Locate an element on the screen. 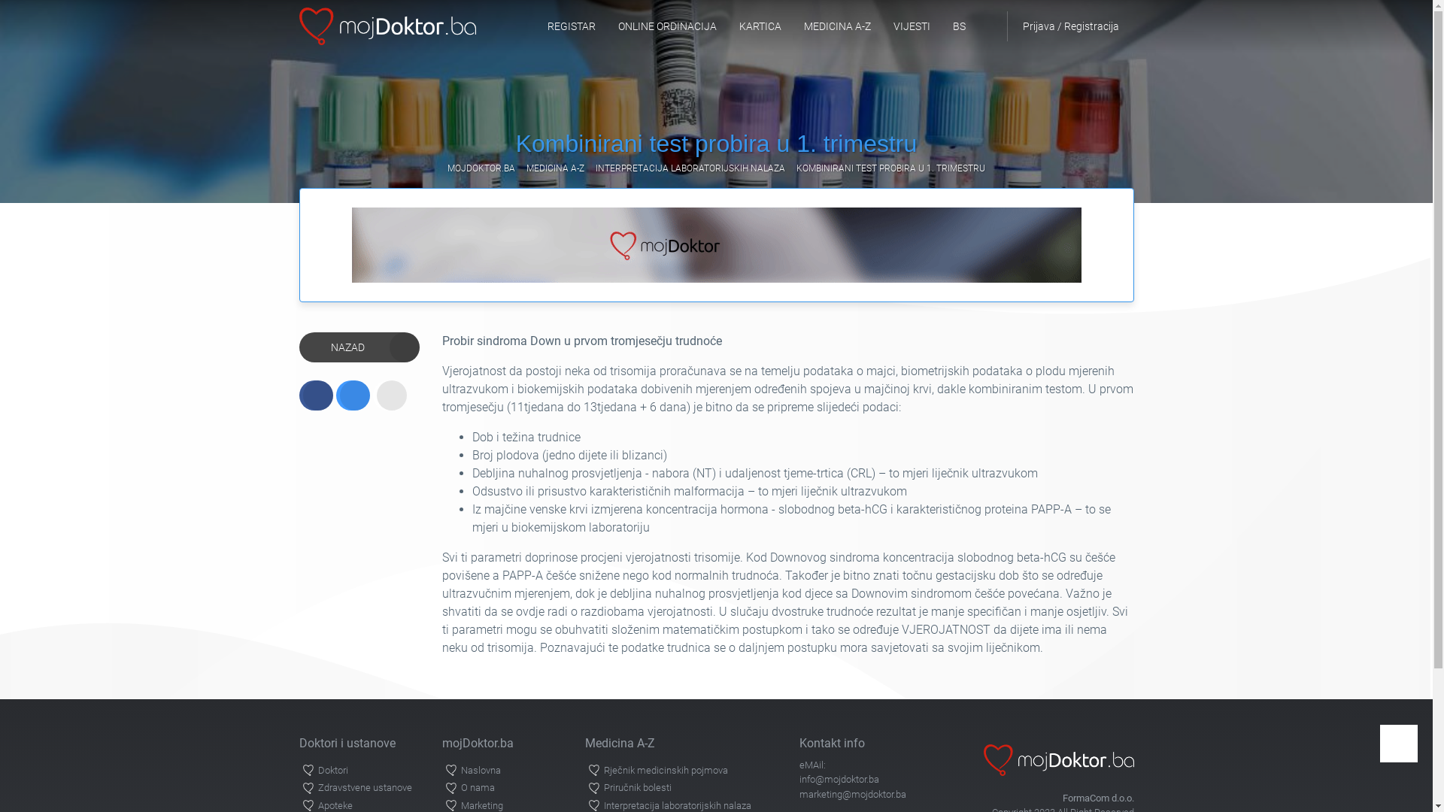 The image size is (1444, 812). INTERPRETACIJA LABORATORIJSKIH NALAZA is located at coordinates (690, 168).